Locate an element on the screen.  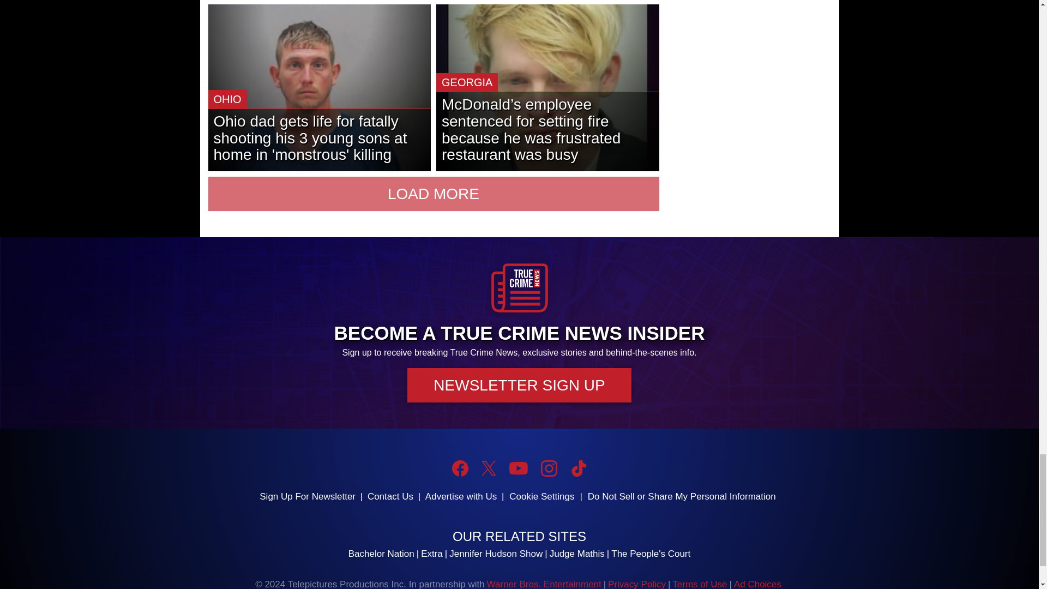
Twitter is located at coordinates (489, 468).